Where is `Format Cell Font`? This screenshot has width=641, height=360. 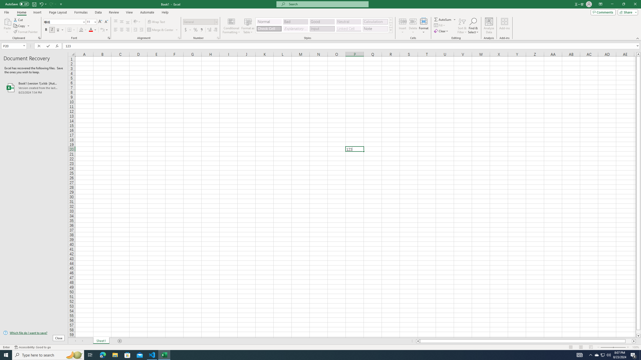
Format Cell Font is located at coordinates (109, 38).